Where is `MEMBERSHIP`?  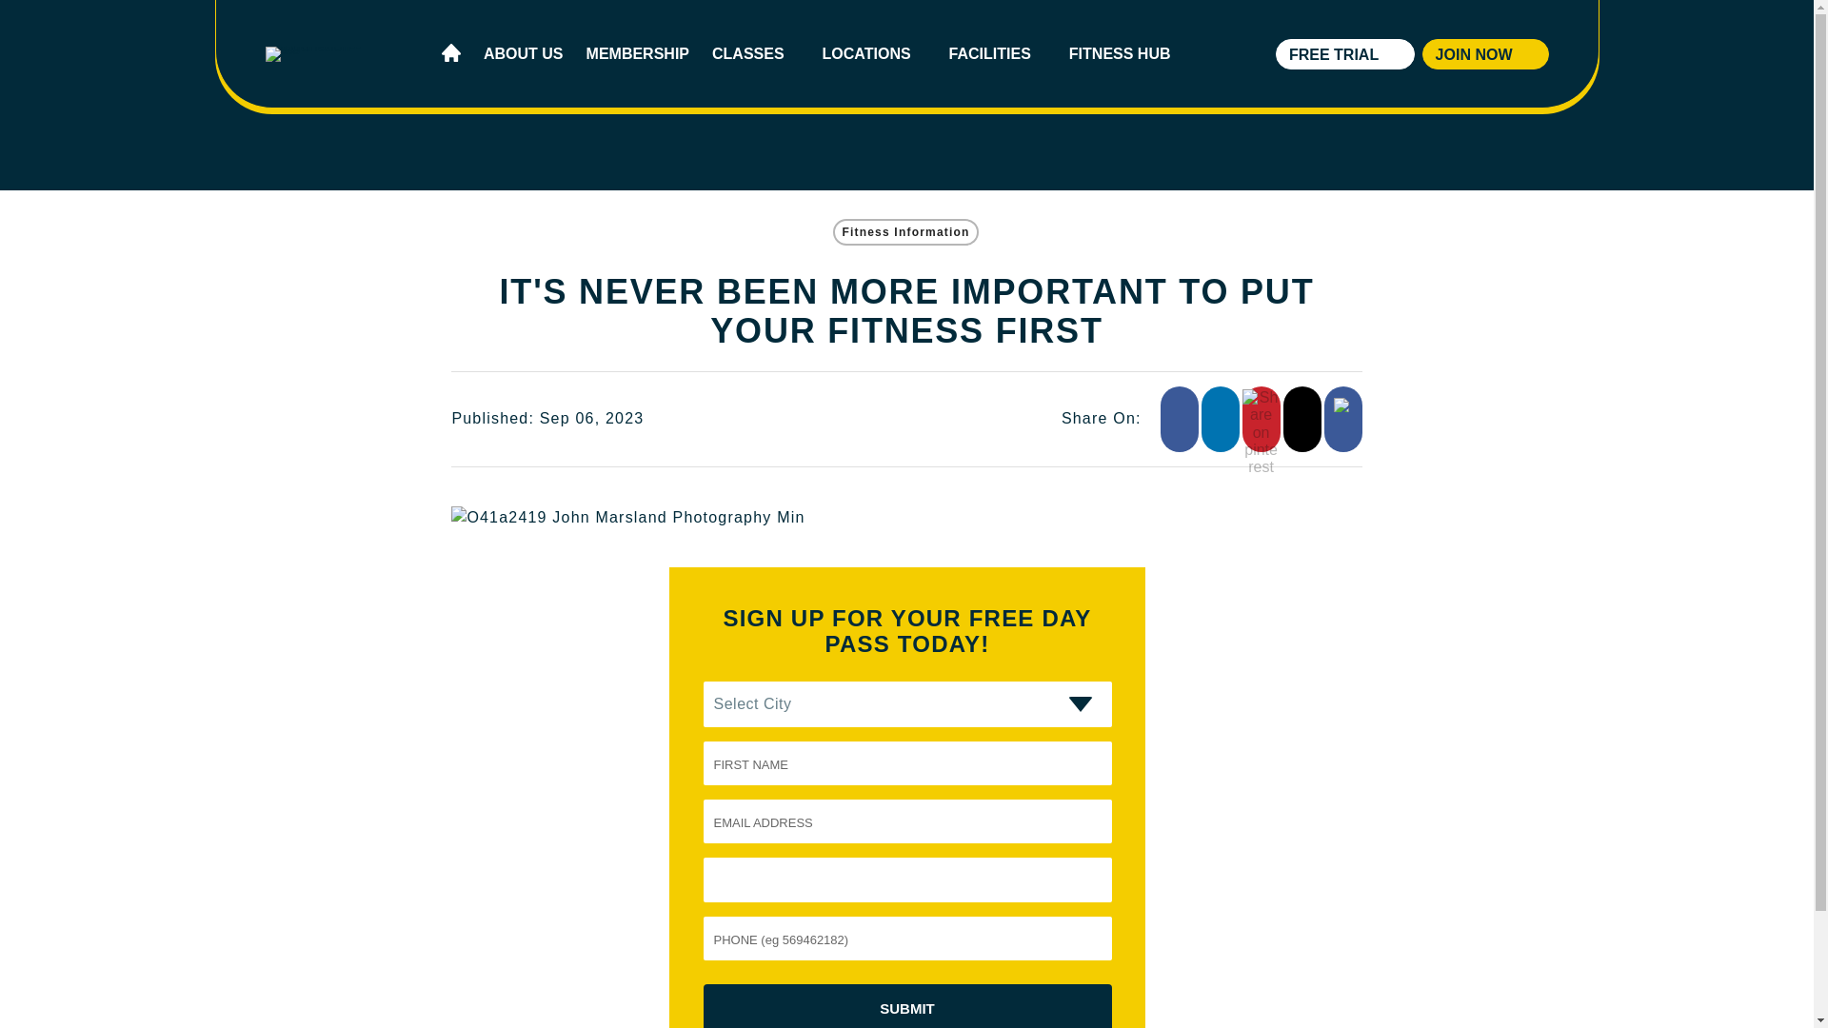 MEMBERSHIP is located at coordinates (638, 53).